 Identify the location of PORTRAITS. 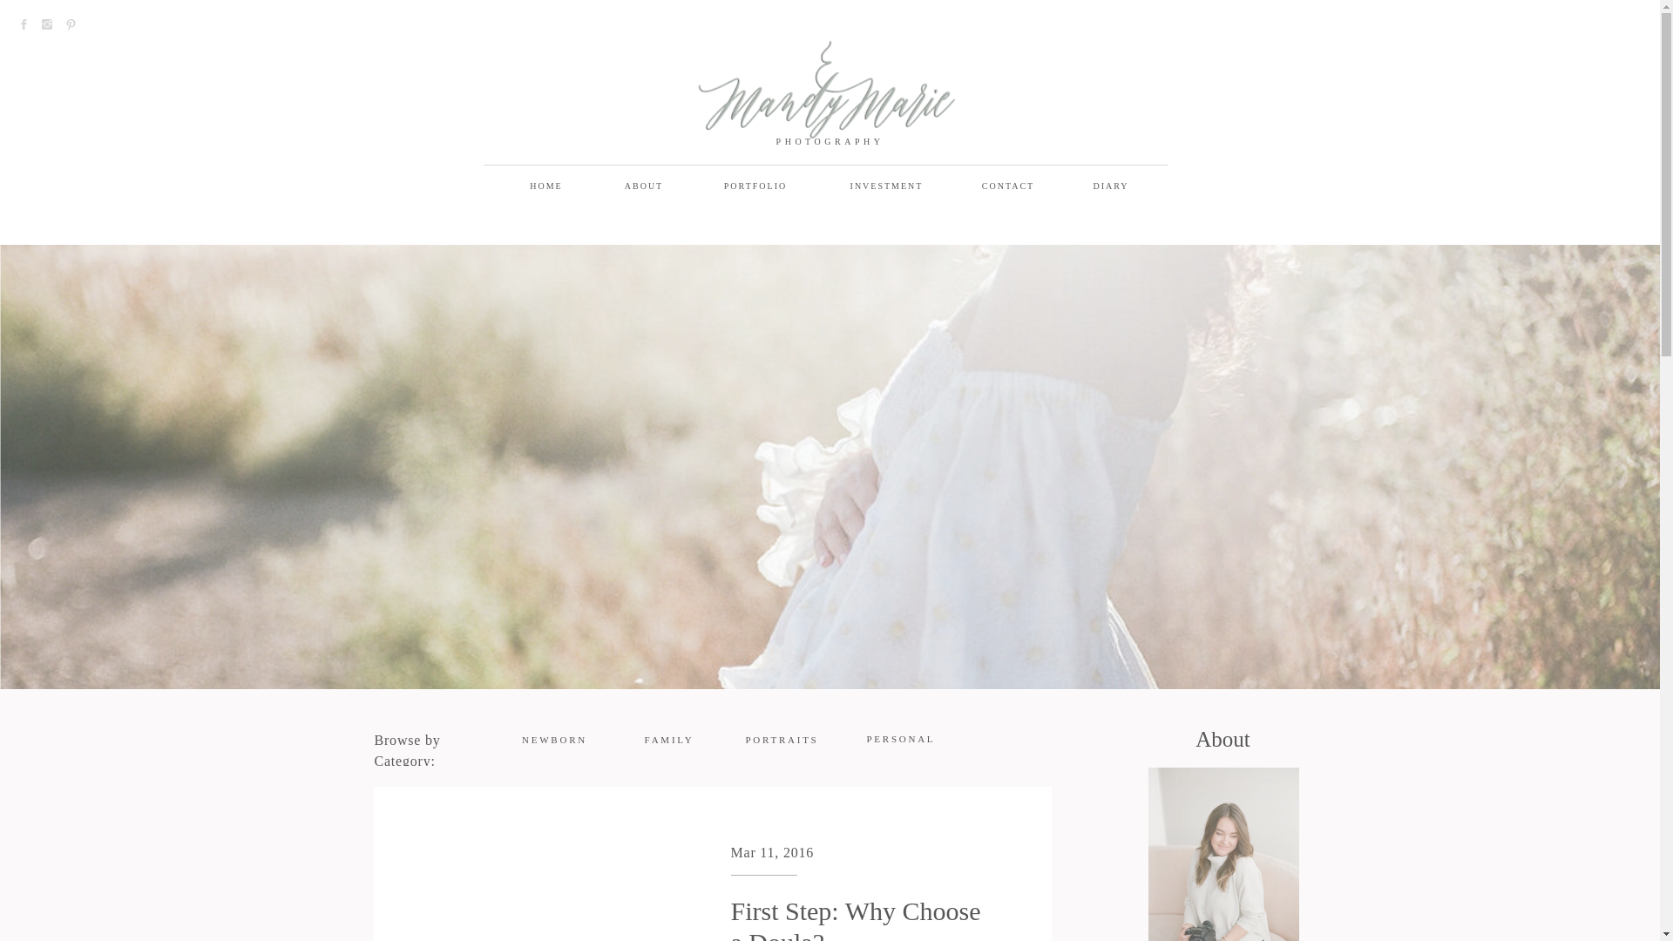
(783, 741).